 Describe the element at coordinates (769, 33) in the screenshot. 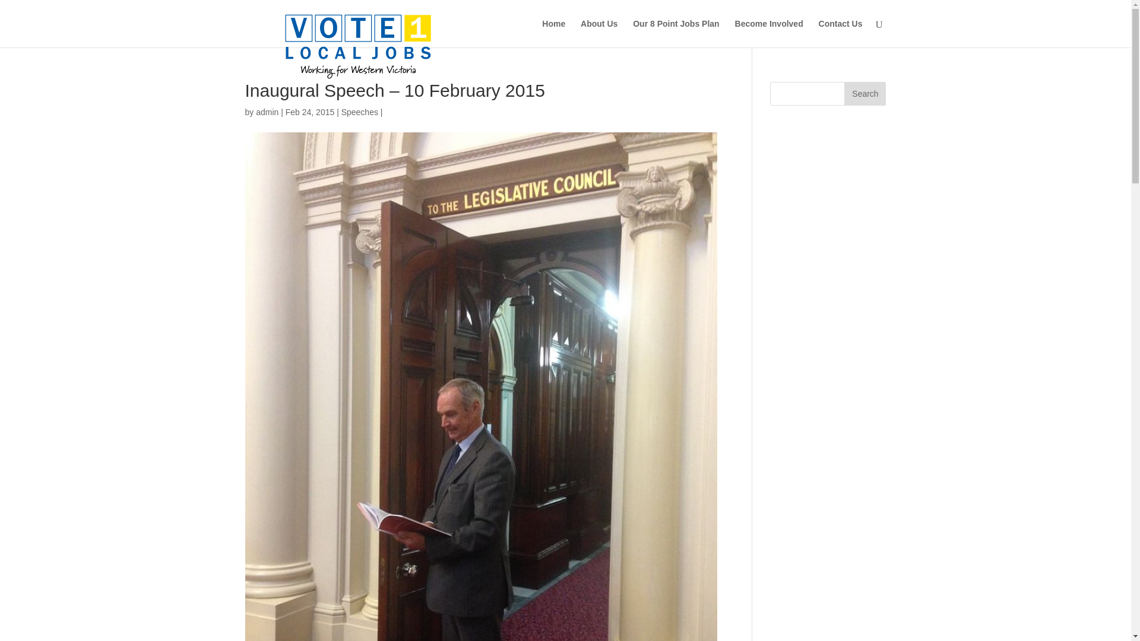

I see `Become Involved` at that location.